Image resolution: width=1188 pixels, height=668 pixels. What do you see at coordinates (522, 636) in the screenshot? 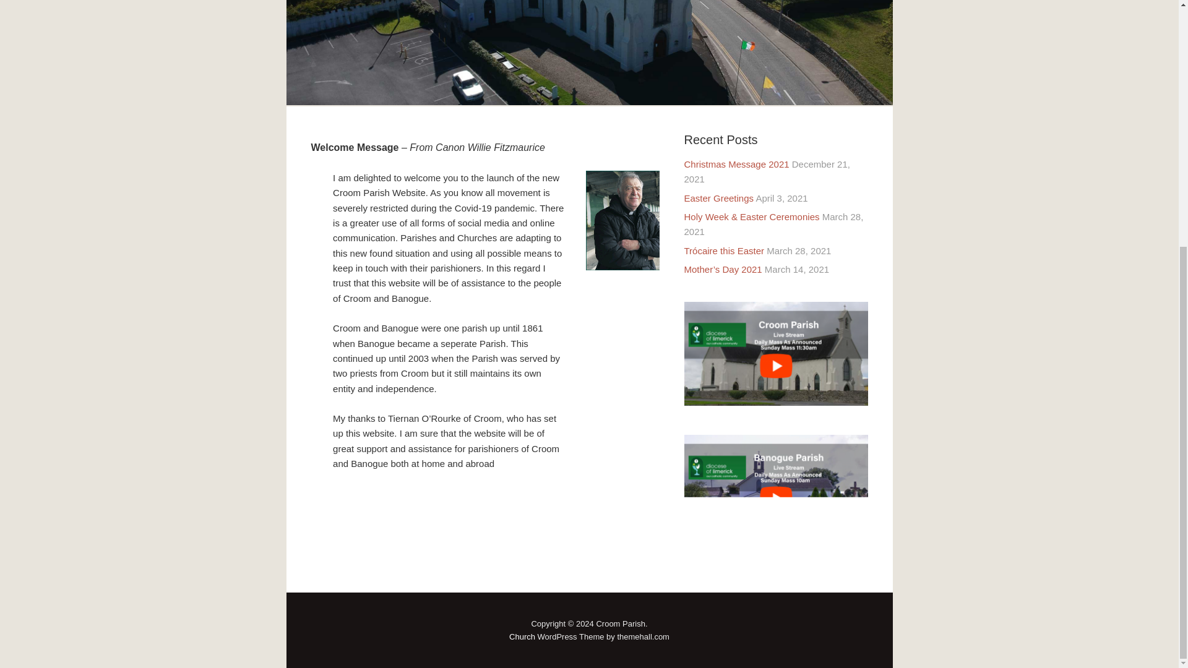
I see `Church WordPress Theme` at bounding box center [522, 636].